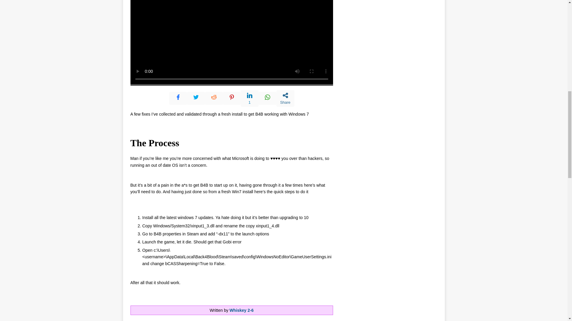  What do you see at coordinates (196, 98) in the screenshot?
I see `Share on Twitter` at bounding box center [196, 98].